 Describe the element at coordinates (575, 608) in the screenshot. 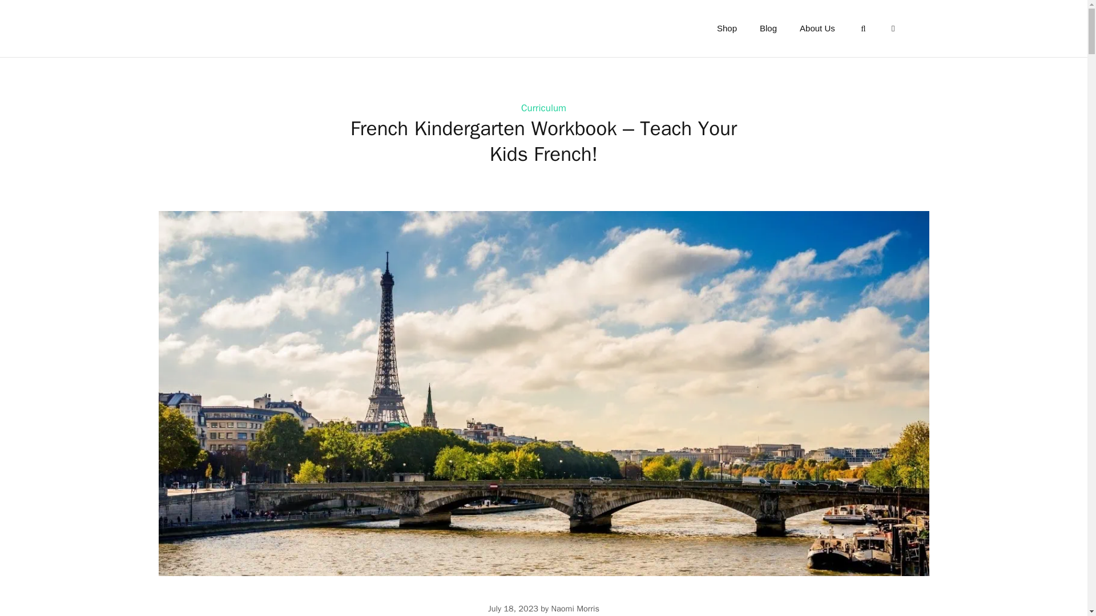

I see `Naomi Morris` at that location.